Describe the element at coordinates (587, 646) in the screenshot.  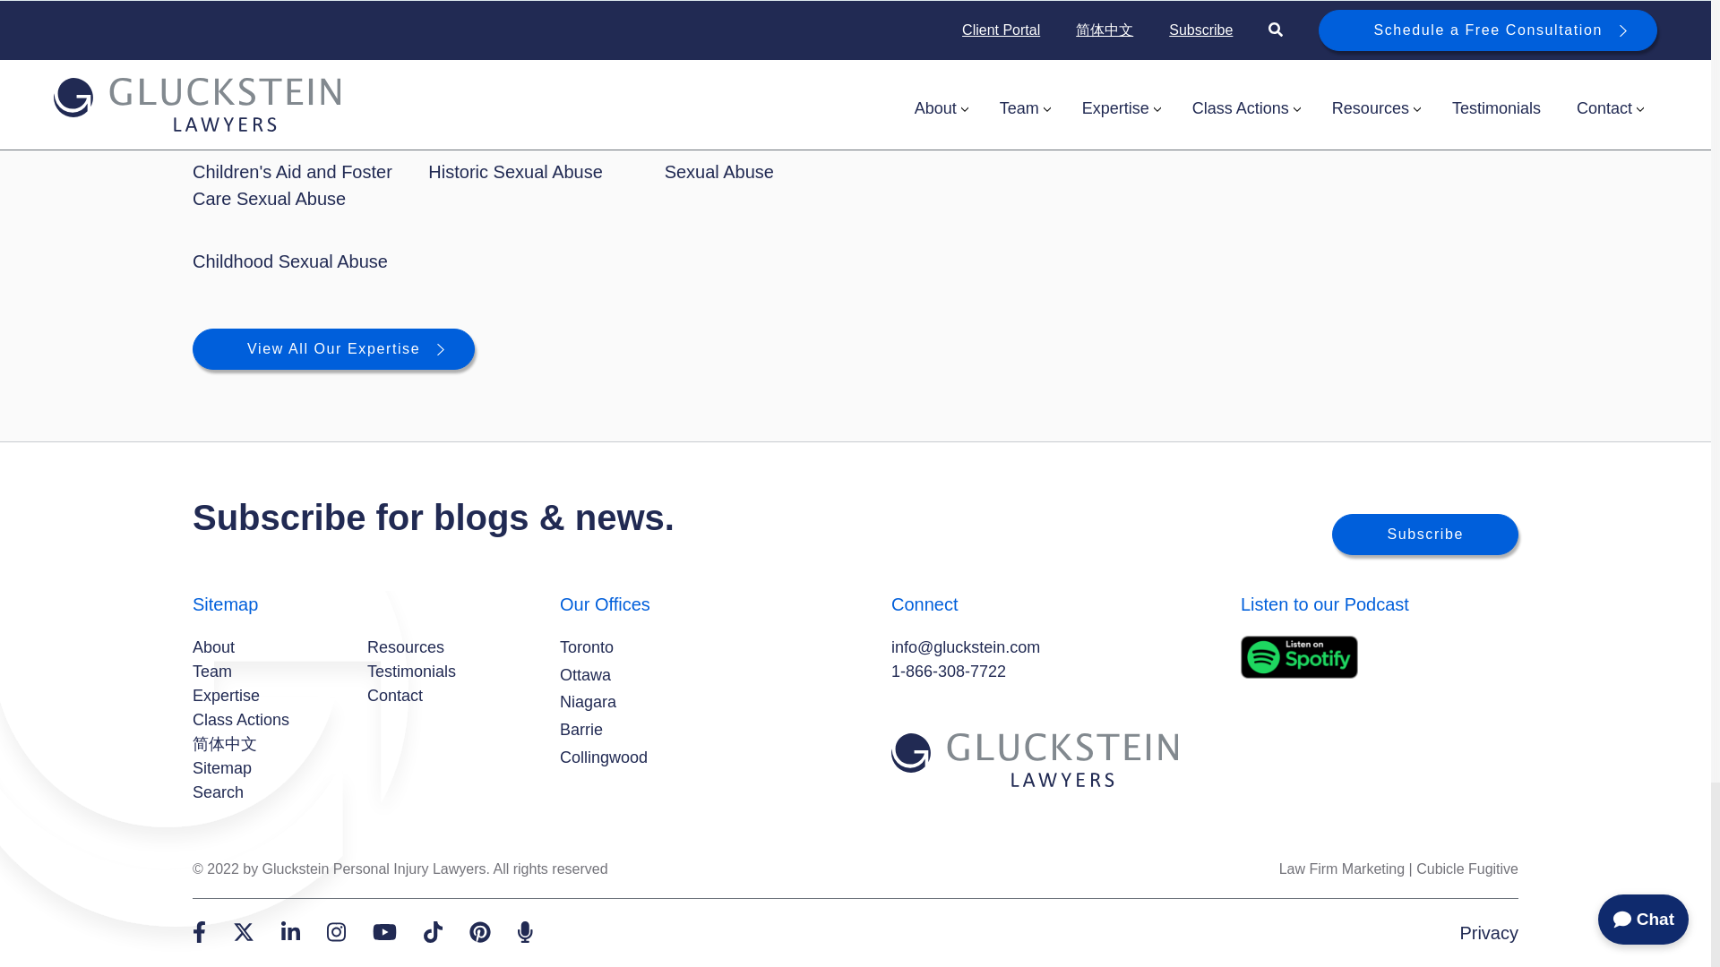
I see `Toronto` at that location.